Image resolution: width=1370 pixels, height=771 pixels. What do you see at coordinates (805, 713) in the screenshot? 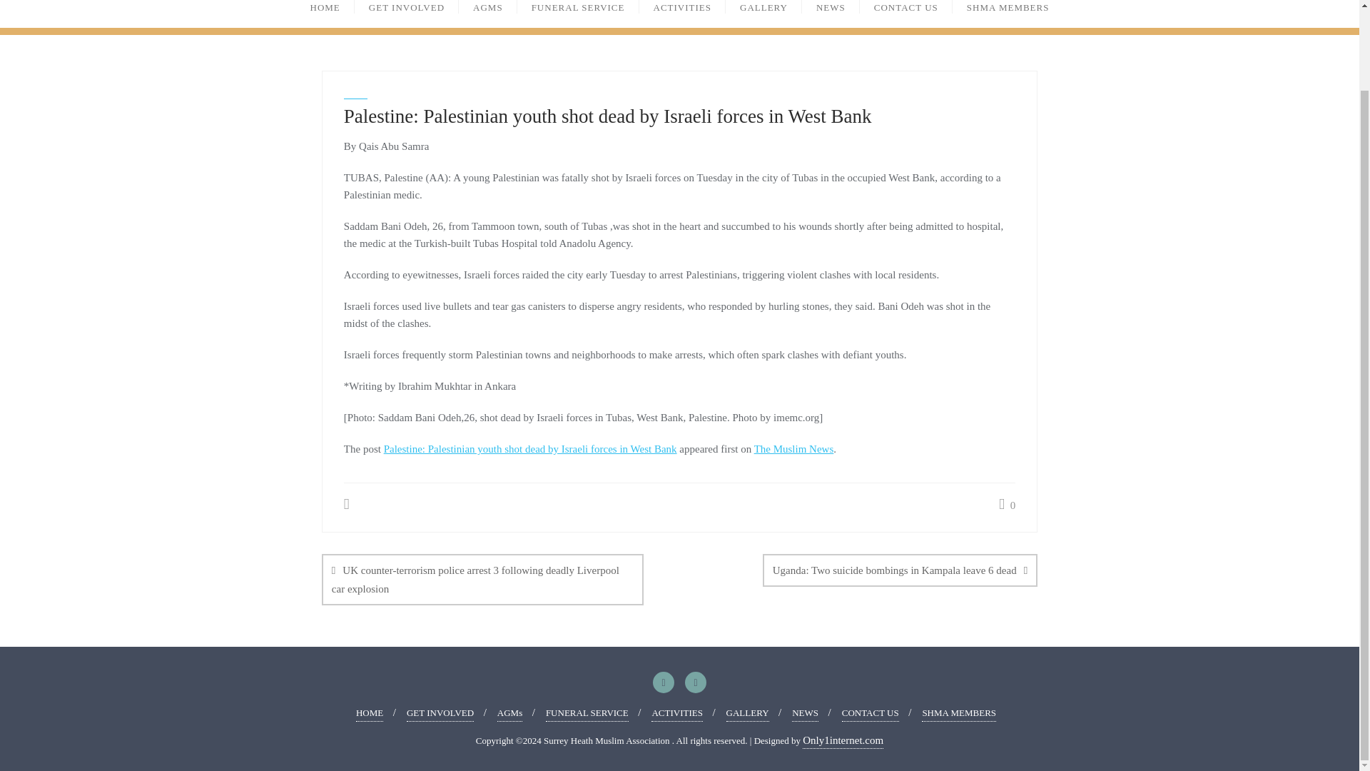
I see `NEWS` at bounding box center [805, 713].